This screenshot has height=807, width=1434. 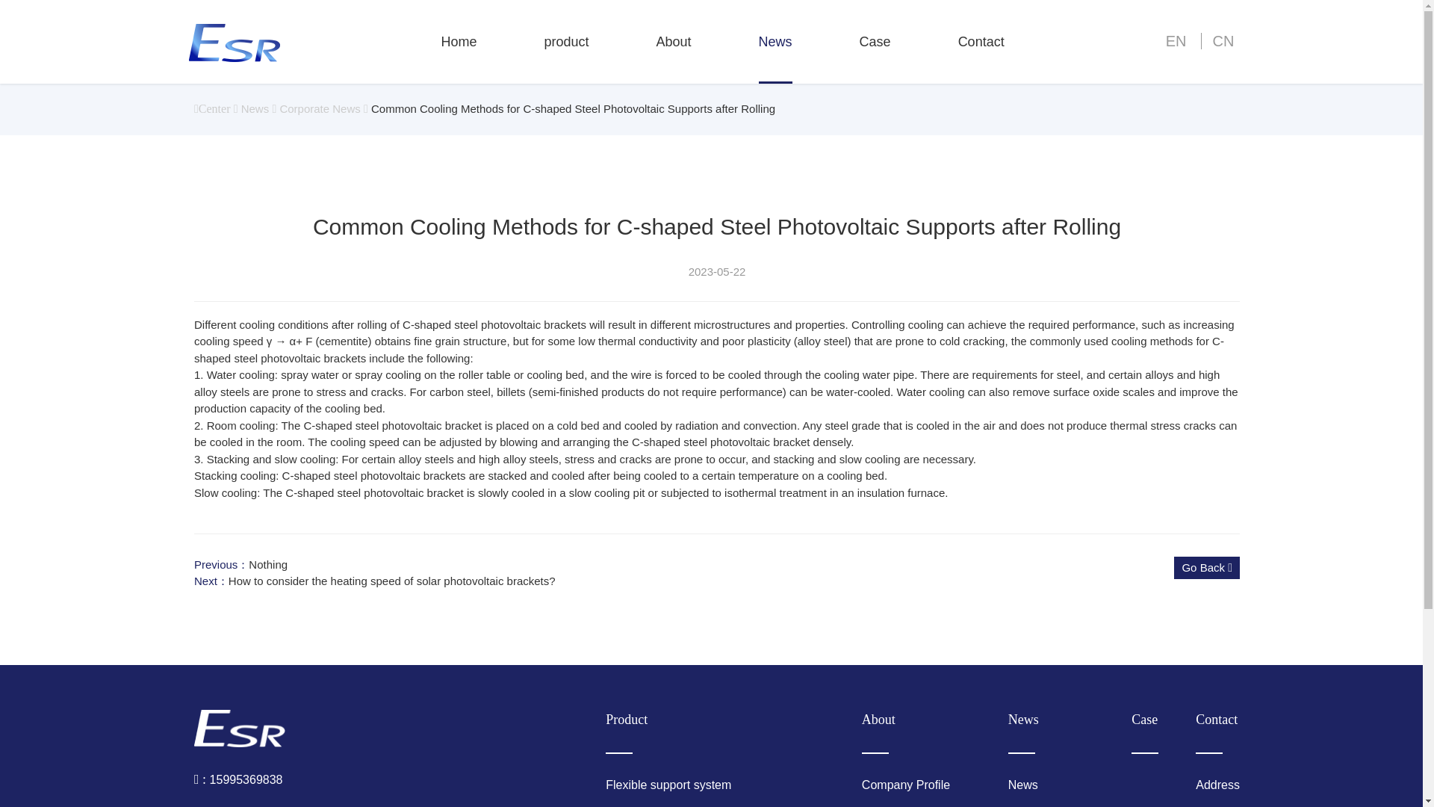 I want to click on EN, so click(x=1176, y=40).